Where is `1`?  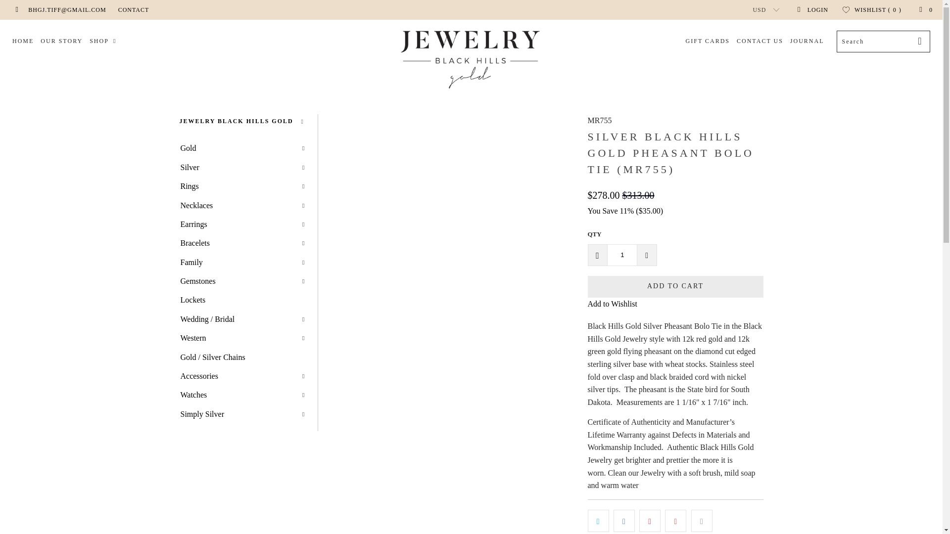
1 is located at coordinates (622, 255).